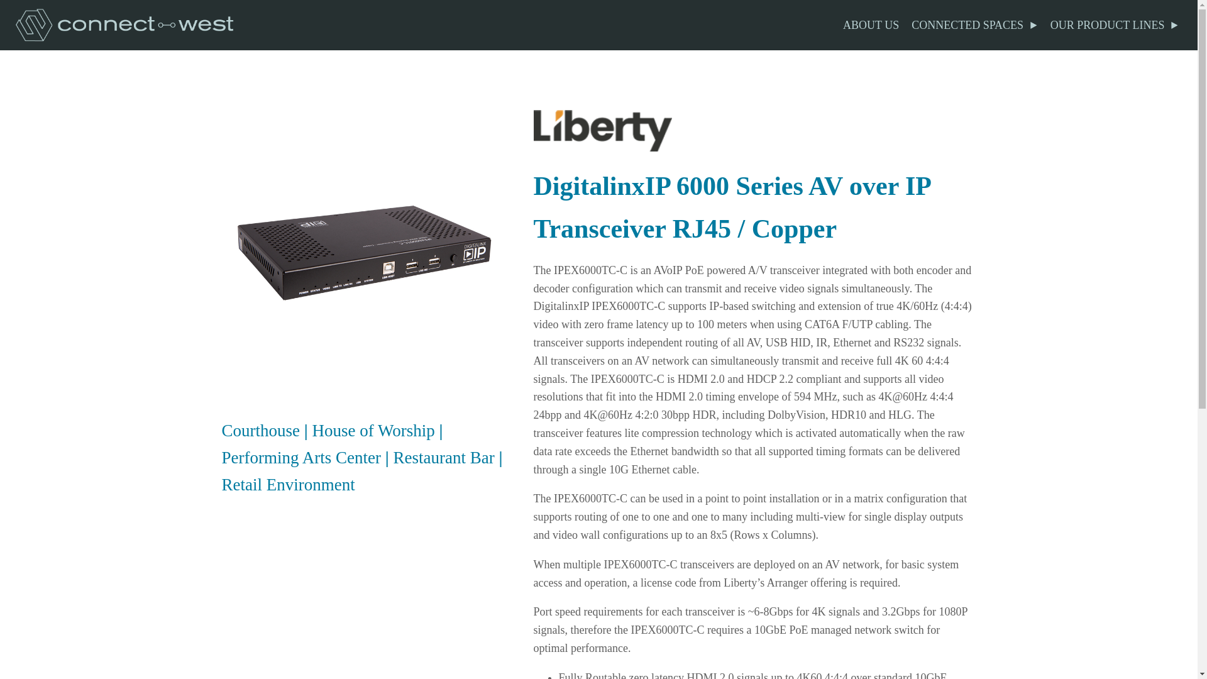 The image size is (1207, 679). I want to click on House of Worship, so click(373, 430).